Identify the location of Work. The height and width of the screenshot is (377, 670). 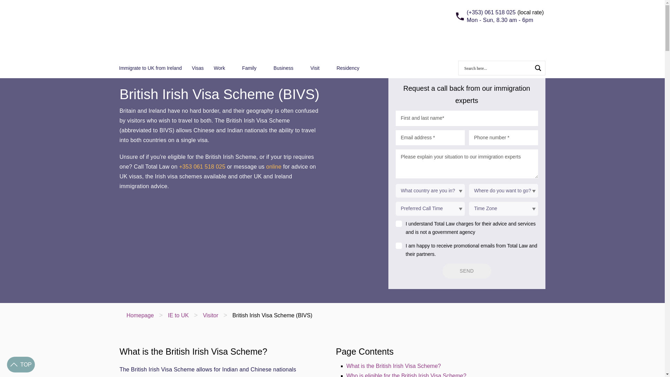
(223, 68).